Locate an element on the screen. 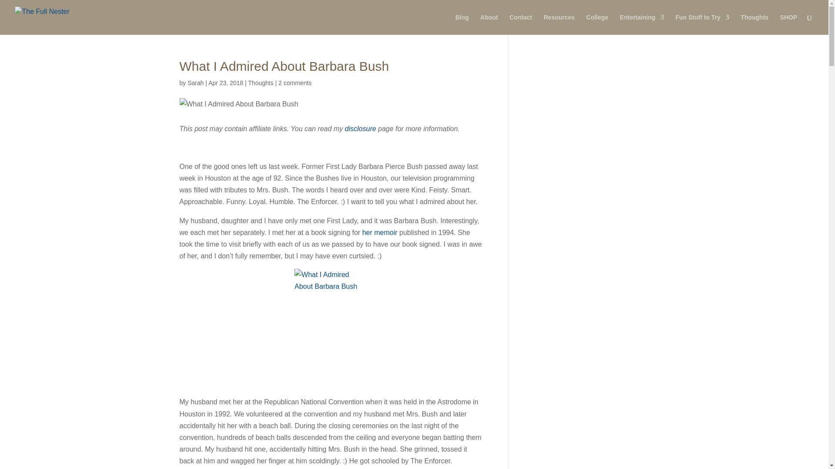 This screenshot has height=469, width=835. Contact is located at coordinates (521, 24).